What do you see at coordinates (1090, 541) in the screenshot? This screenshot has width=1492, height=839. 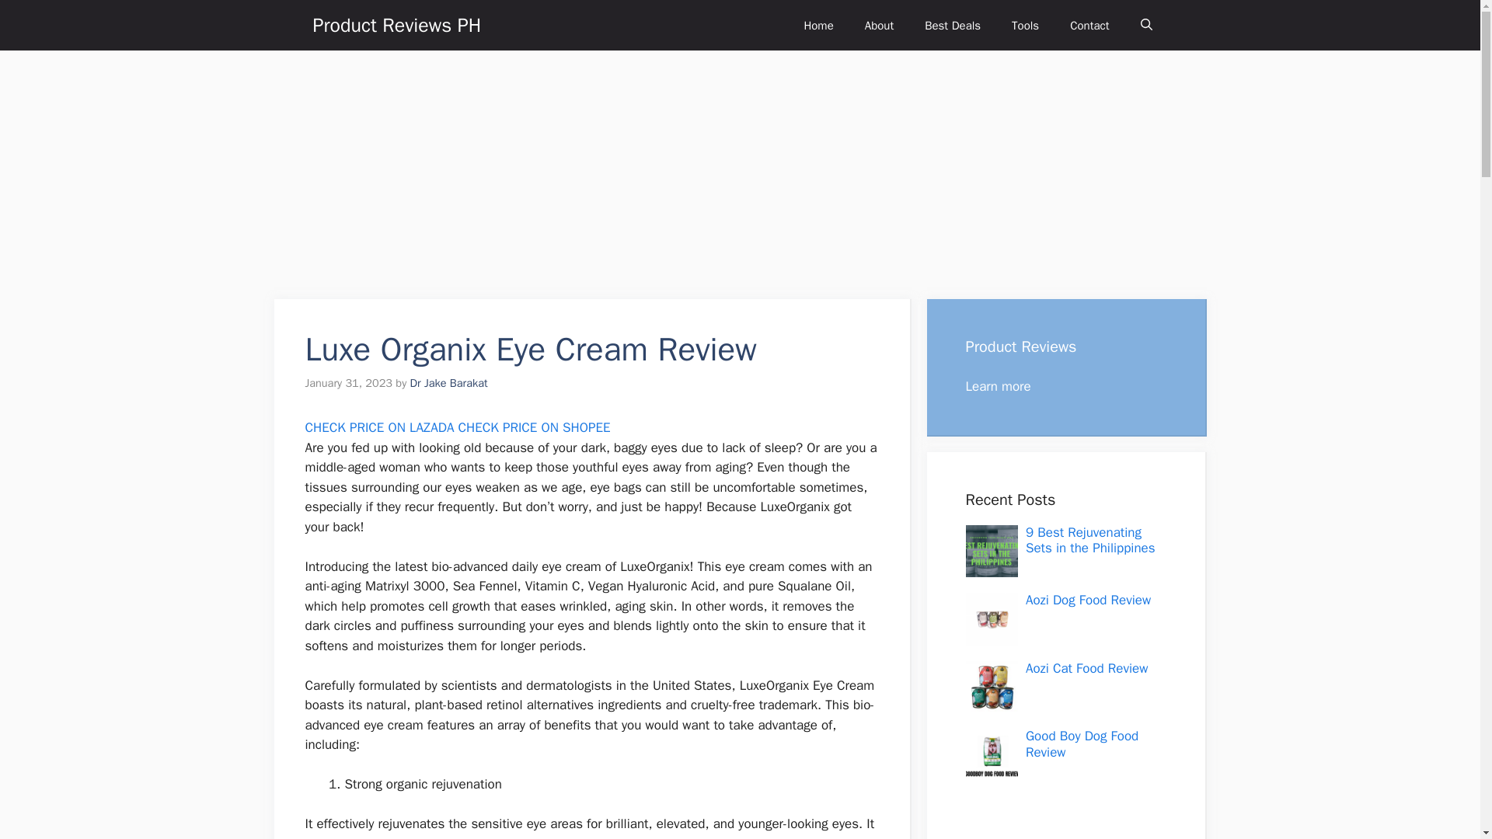 I see `9 Best Rejuvenating Sets in the Philippines` at bounding box center [1090, 541].